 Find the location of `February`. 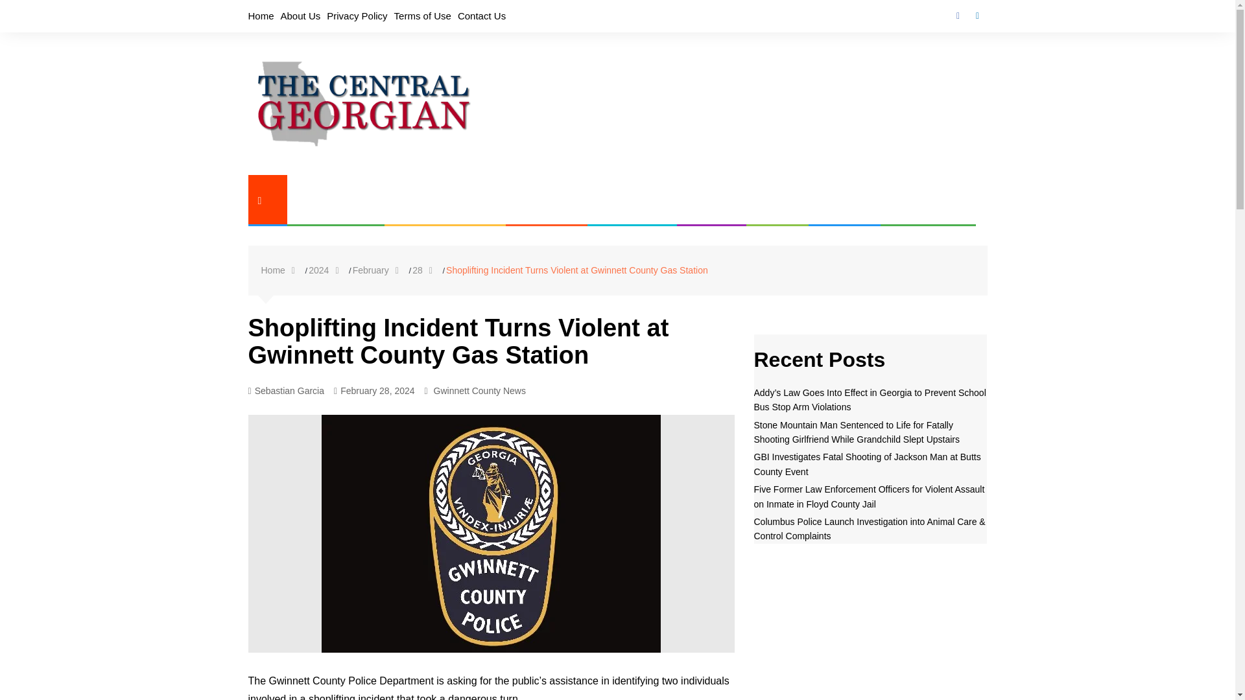

February is located at coordinates (379, 270).